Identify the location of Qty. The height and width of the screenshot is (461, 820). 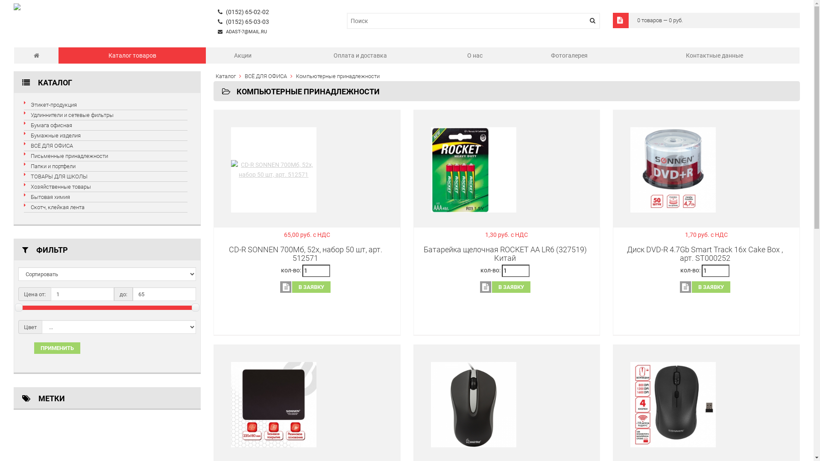
(716, 271).